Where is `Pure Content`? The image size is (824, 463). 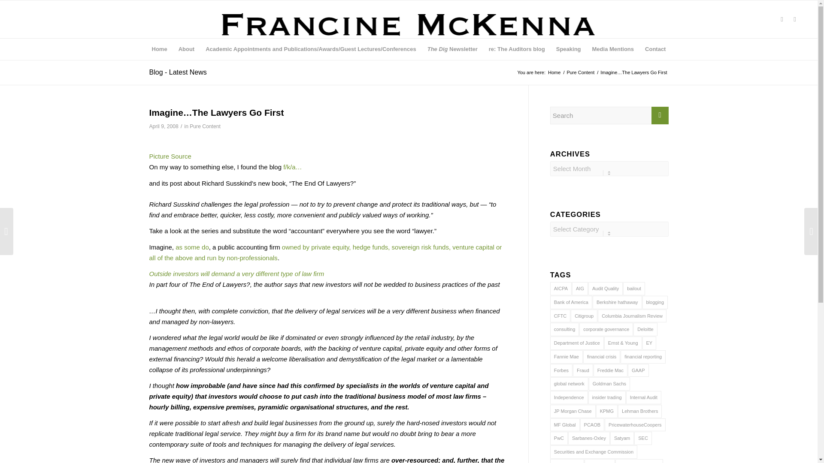 Pure Content is located at coordinates (580, 73).